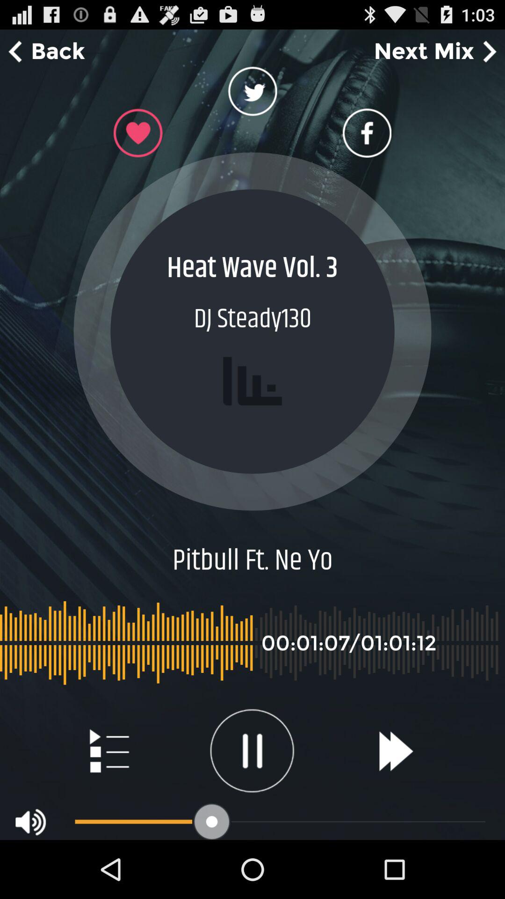  I want to click on go to check which tracks are on the playlist, so click(108, 751).